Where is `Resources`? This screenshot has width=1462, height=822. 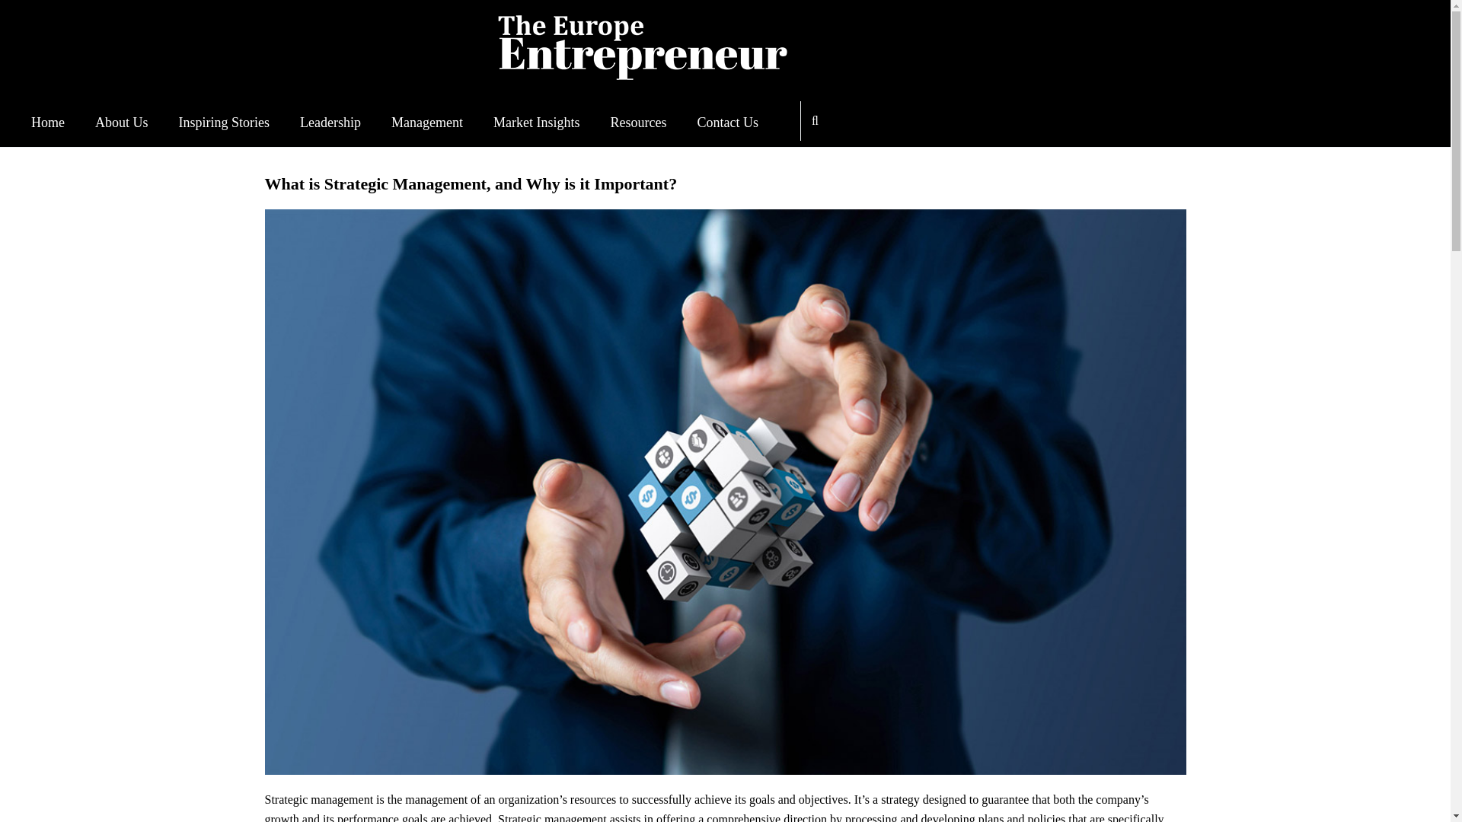 Resources is located at coordinates (638, 122).